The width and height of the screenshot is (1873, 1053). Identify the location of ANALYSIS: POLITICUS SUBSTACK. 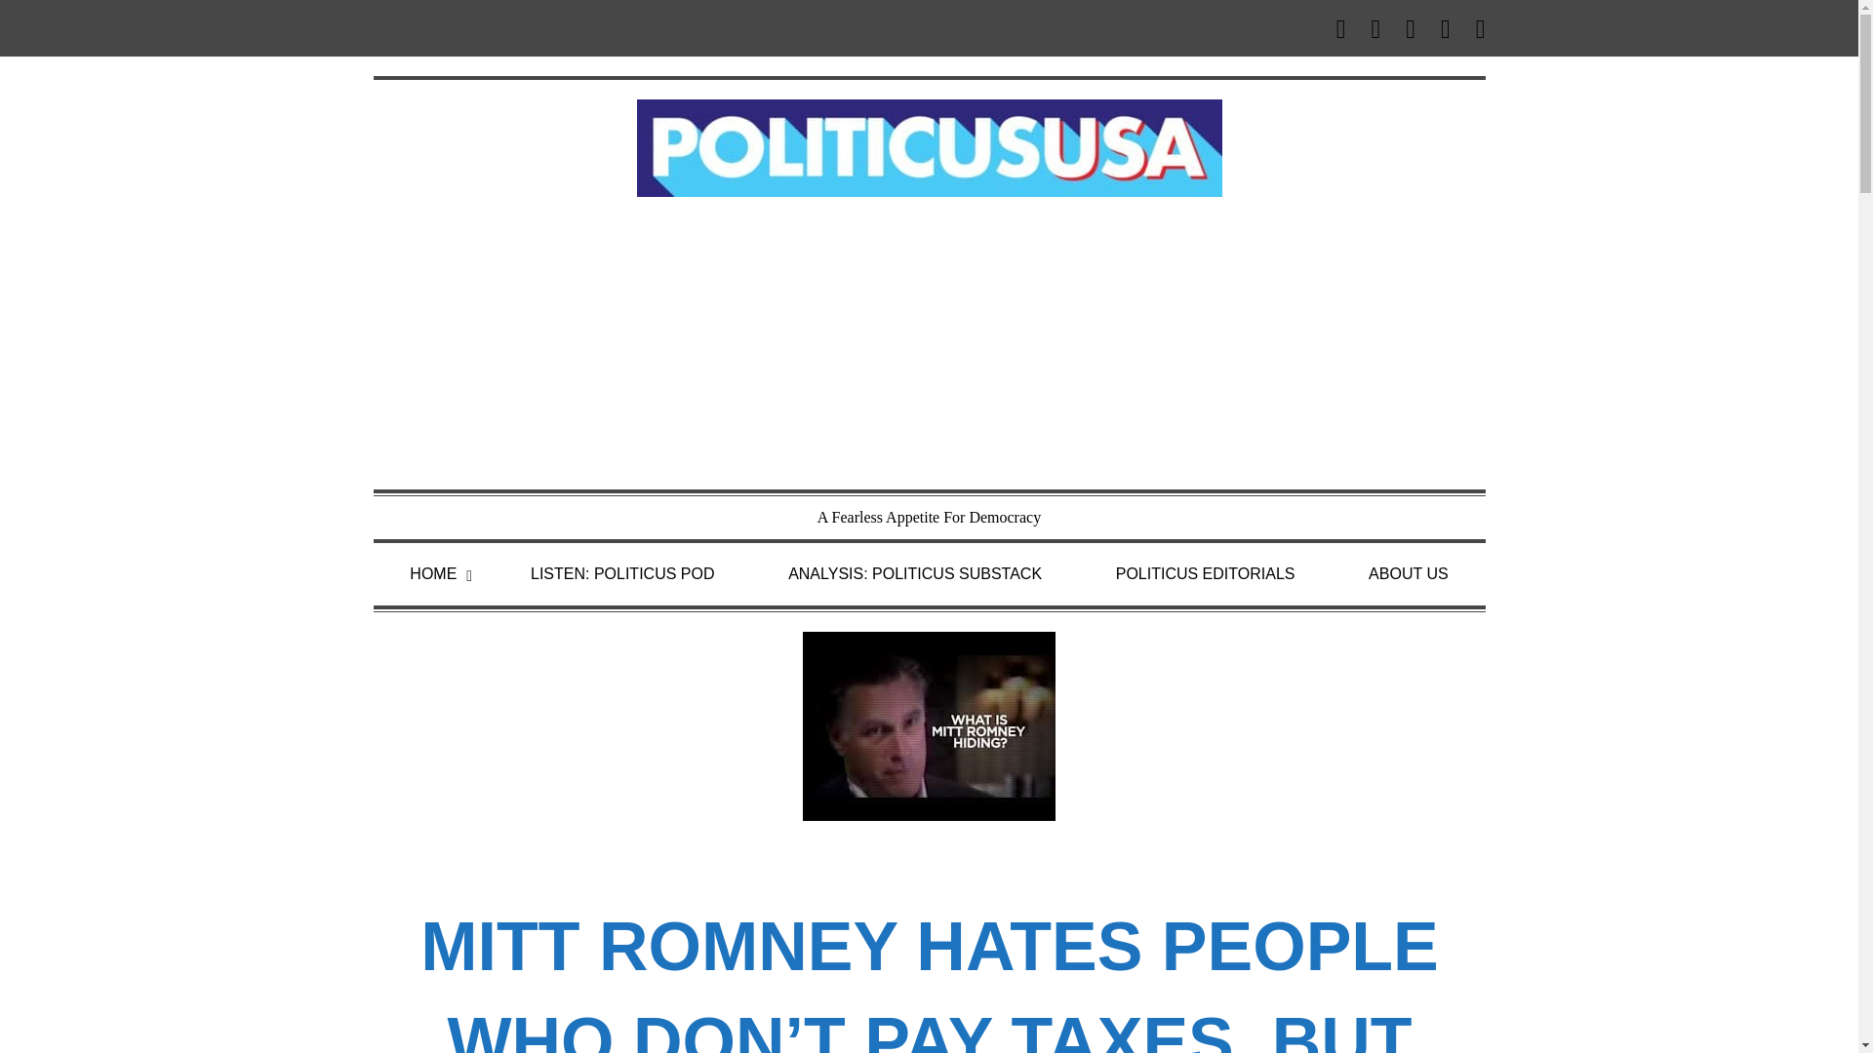
(915, 574).